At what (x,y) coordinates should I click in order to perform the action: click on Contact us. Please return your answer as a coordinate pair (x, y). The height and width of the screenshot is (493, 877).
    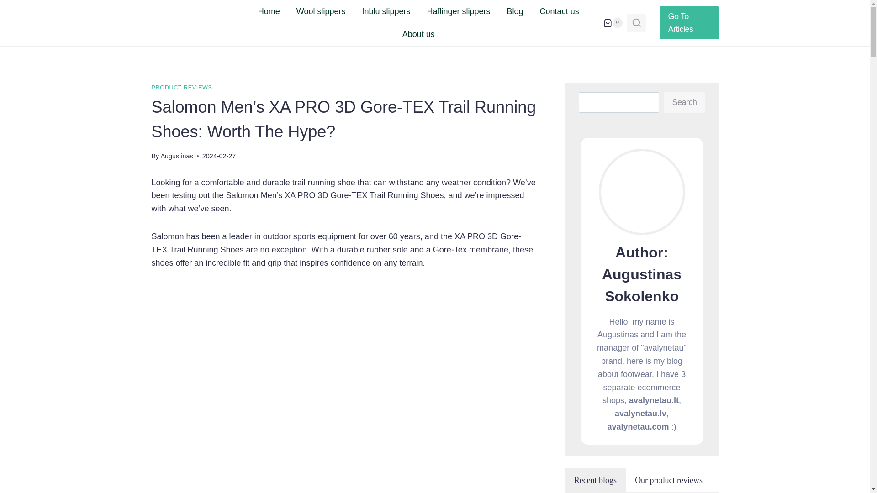
    Looking at the image, I should click on (559, 11).